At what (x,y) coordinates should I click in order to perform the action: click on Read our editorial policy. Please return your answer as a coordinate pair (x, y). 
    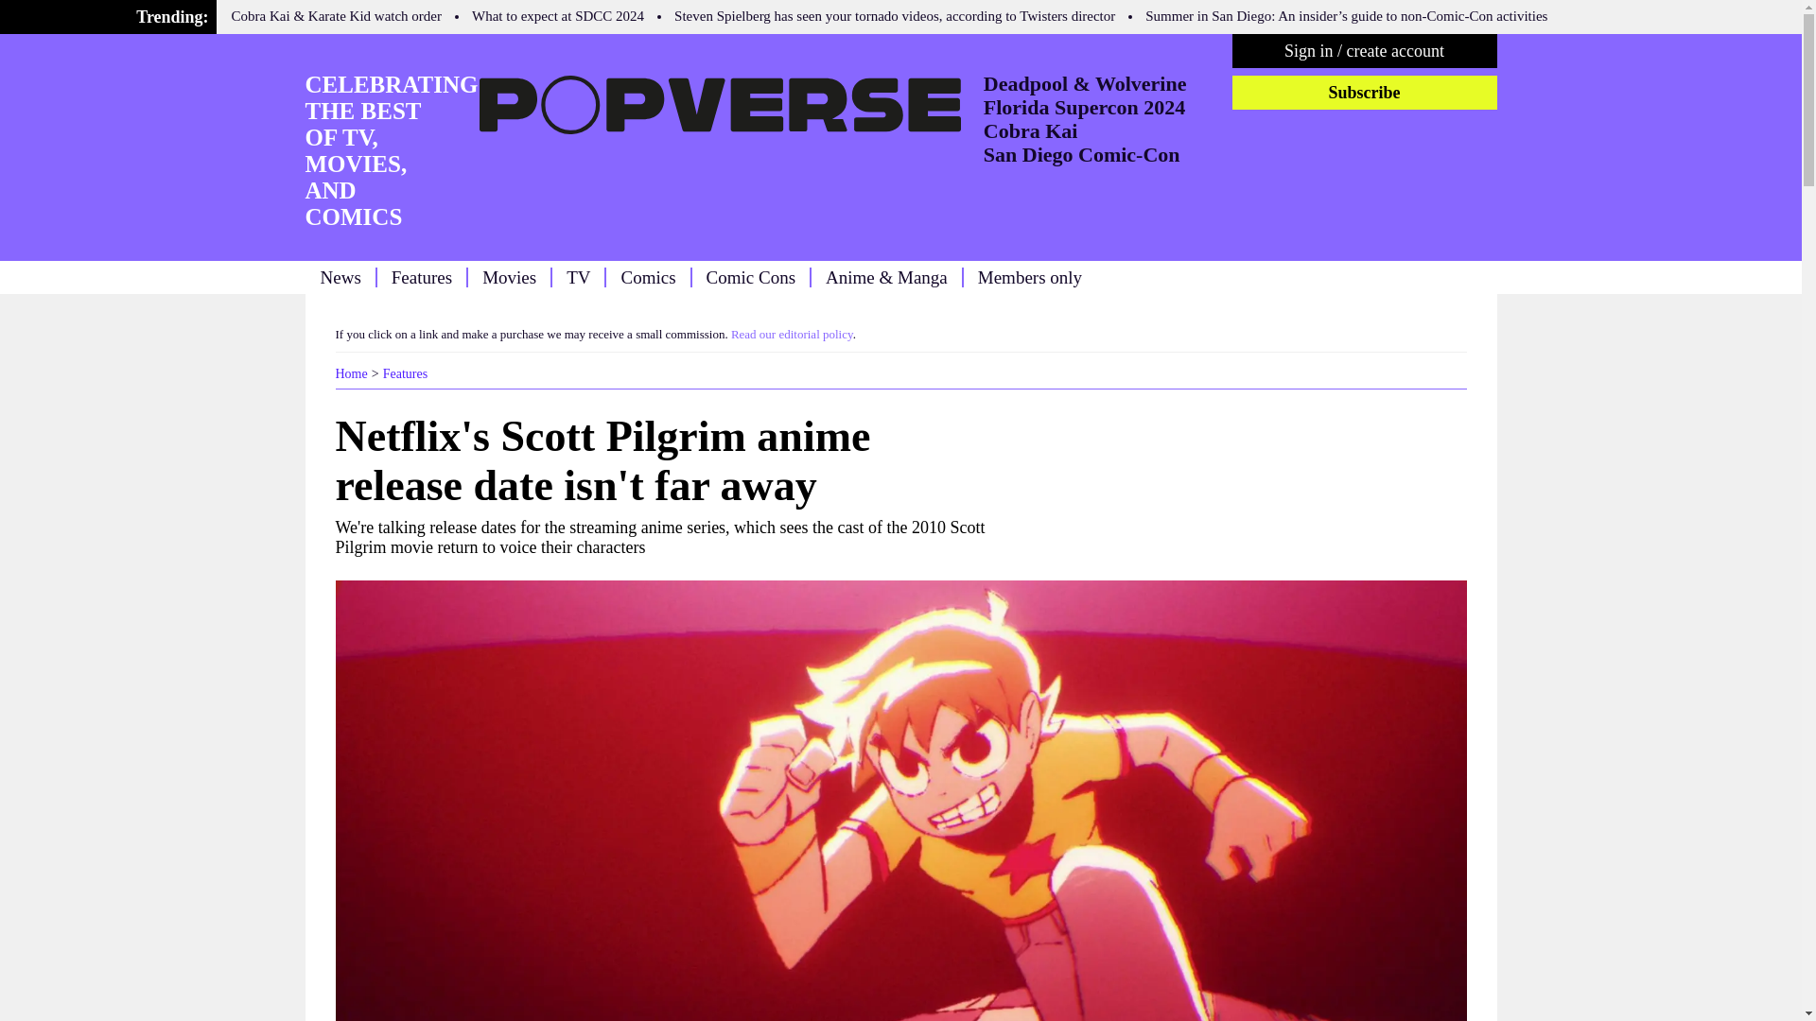
    Looking at the image, I should click on (793, 333).